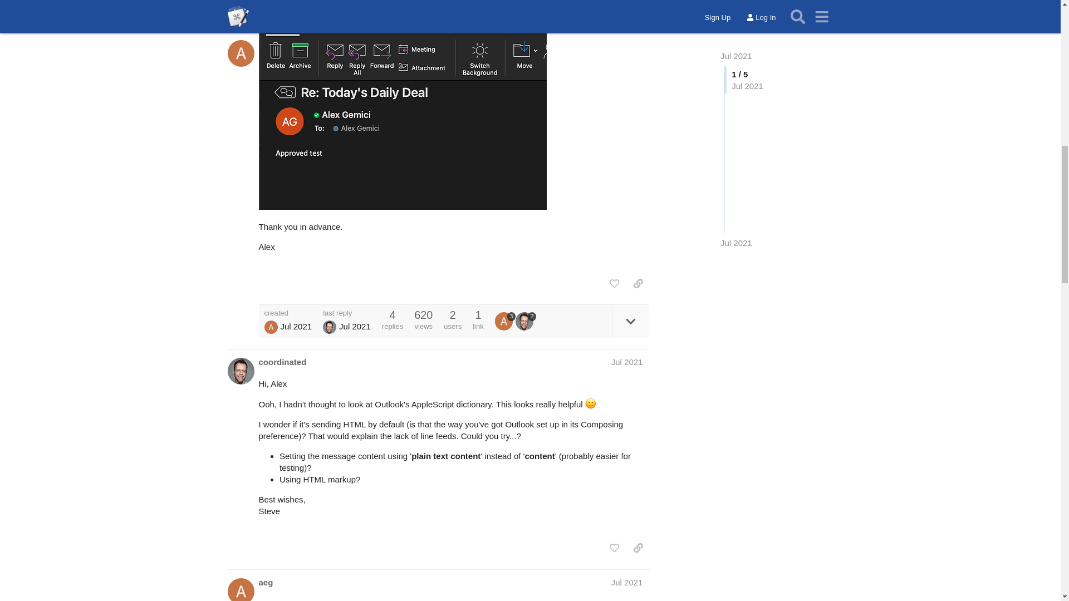  What do you see at coordinates (296, 326) in the screenshot?
I see `Jul 19, 2021 8:19 pm` at bounding box center [296, 326].